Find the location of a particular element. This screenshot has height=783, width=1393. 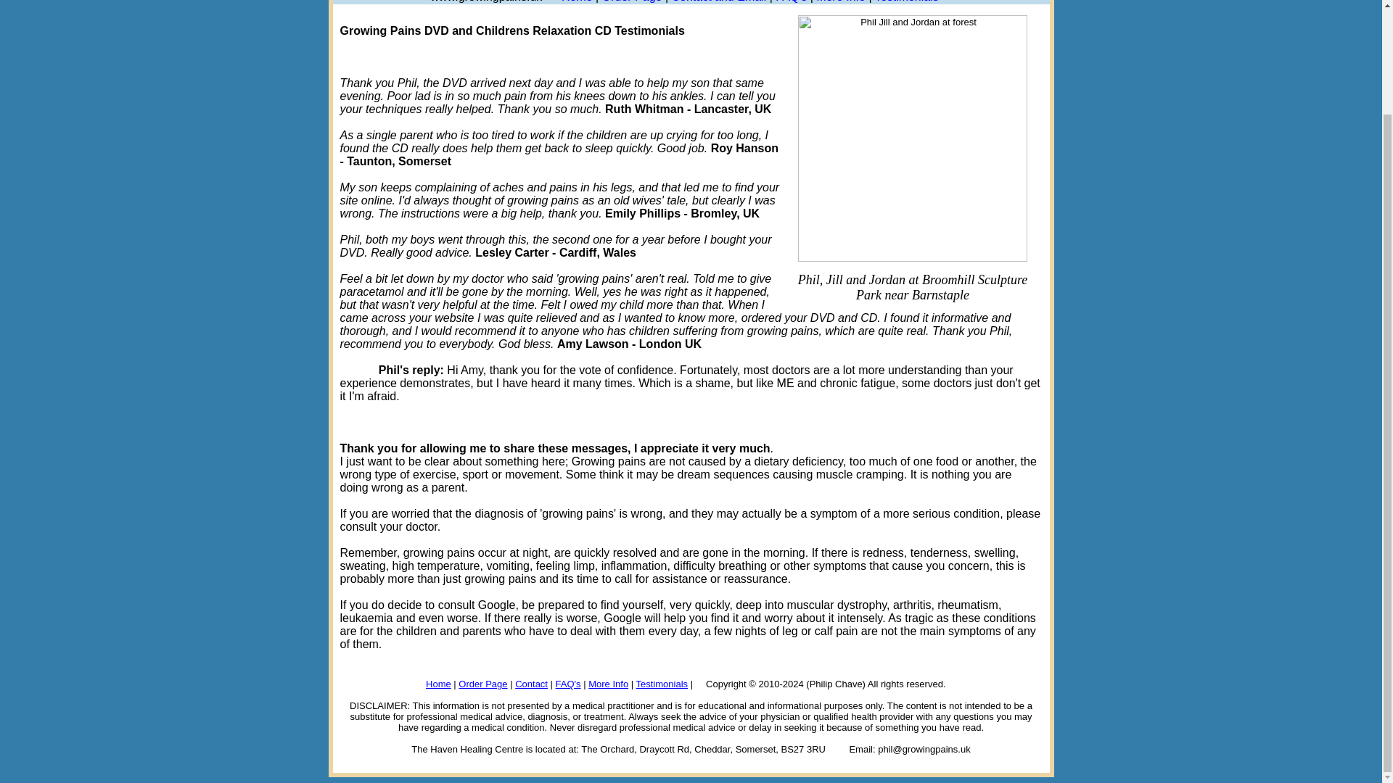

Growing Pains Contact Page is located at coordinates (718, 1).